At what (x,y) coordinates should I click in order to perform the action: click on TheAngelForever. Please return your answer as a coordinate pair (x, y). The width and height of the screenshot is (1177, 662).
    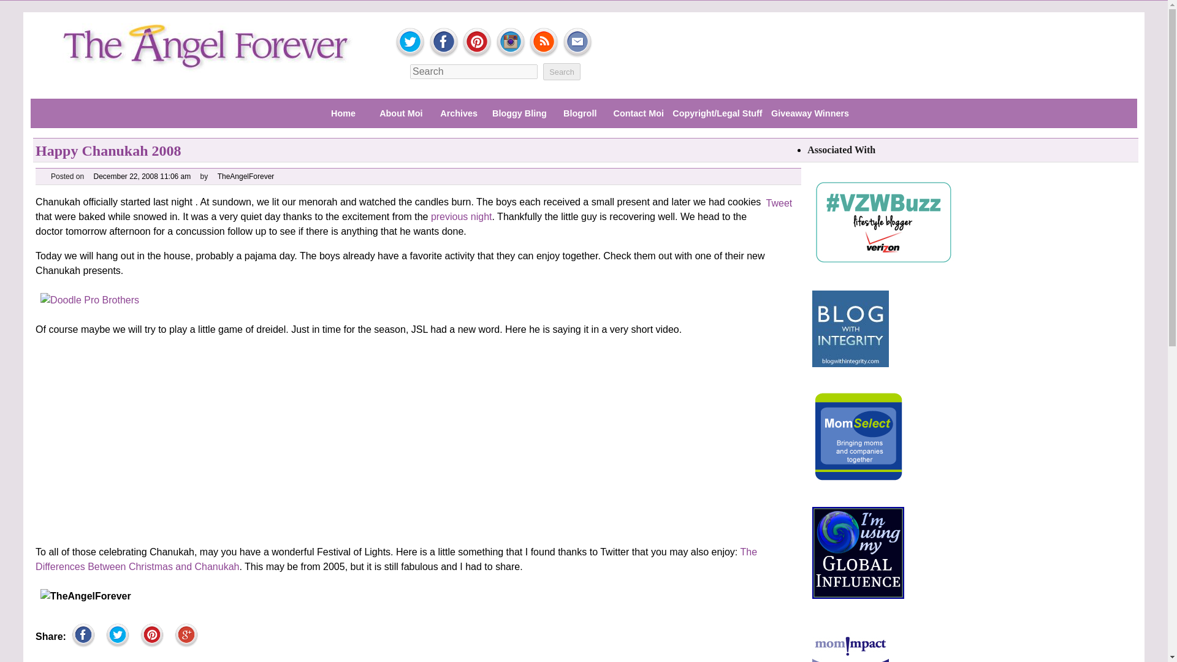
    Looking at the image, I should click on (246, 176).